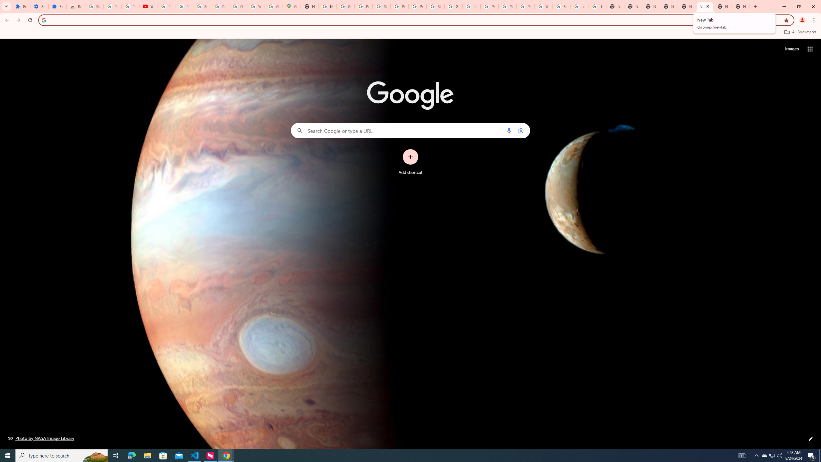  I want to click on New Tab, so click(651, 6).